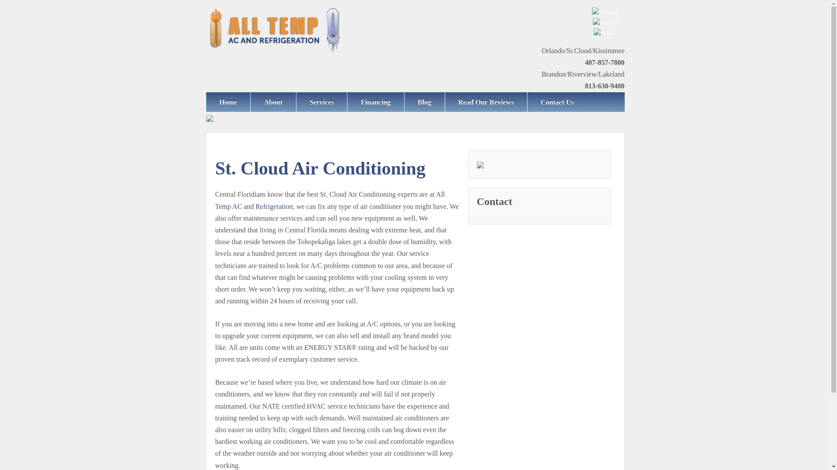 This screenshot has height=470, width=837. Describe the element at coordinates (330, 200) in the screenshot. I see `All Temp AC and Refrigeration` at that location.